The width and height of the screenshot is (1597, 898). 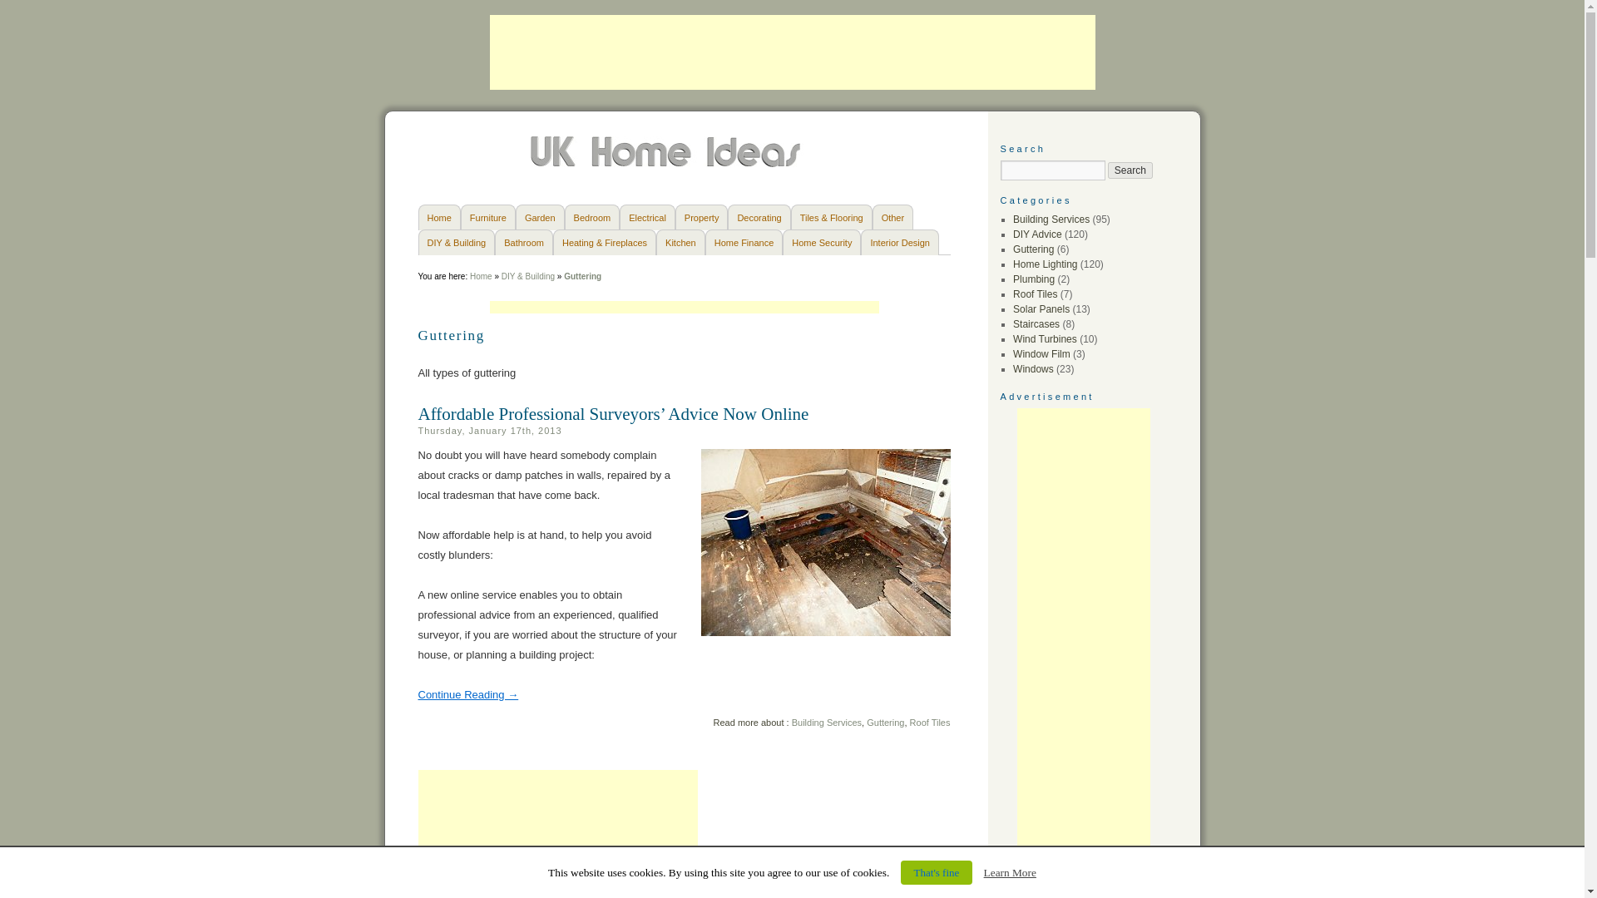 I want to click on Home, so click(x=438, y=217).